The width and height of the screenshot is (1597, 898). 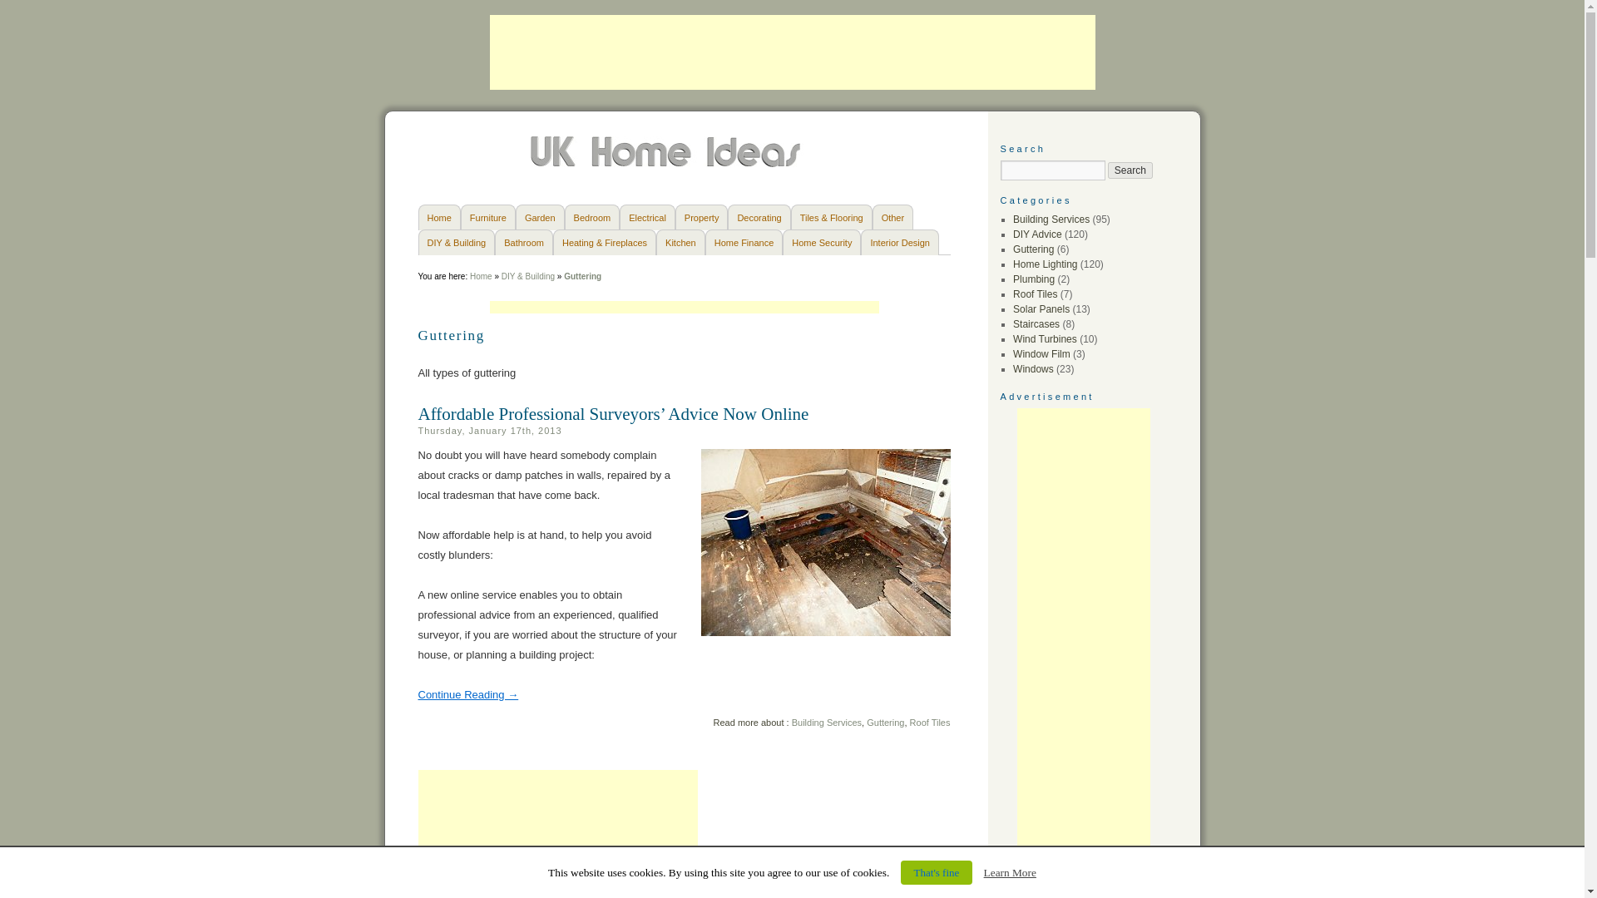 I want to click on Home, so click(x=438, y=217).